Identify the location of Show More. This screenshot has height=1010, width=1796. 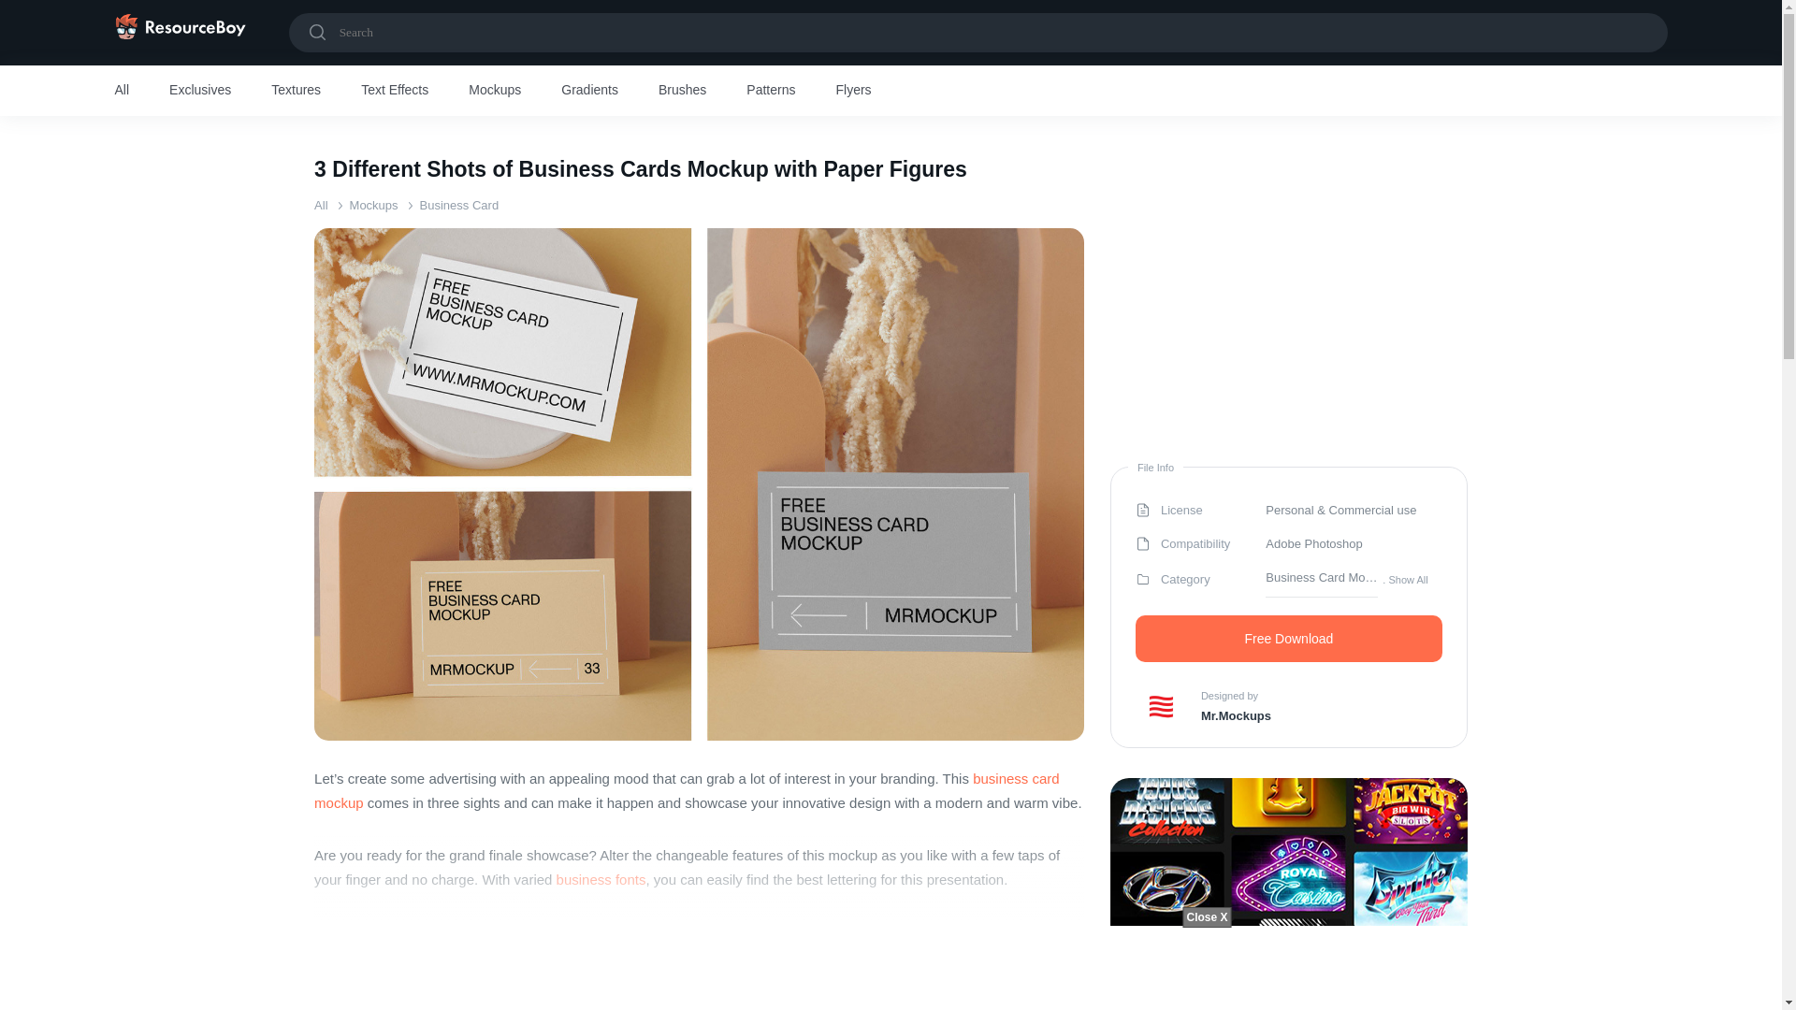
(700, 950).